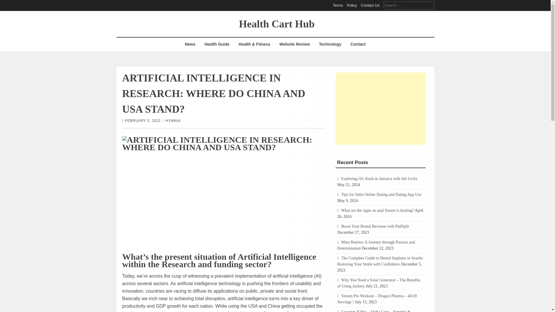 The width and height of the screenshot is (555, 312). What do you see at coordinates (375, 226) in the screenshot?
I see `Boost Your Rental Revenue with PadSplit` at bounding box center [375, 226].